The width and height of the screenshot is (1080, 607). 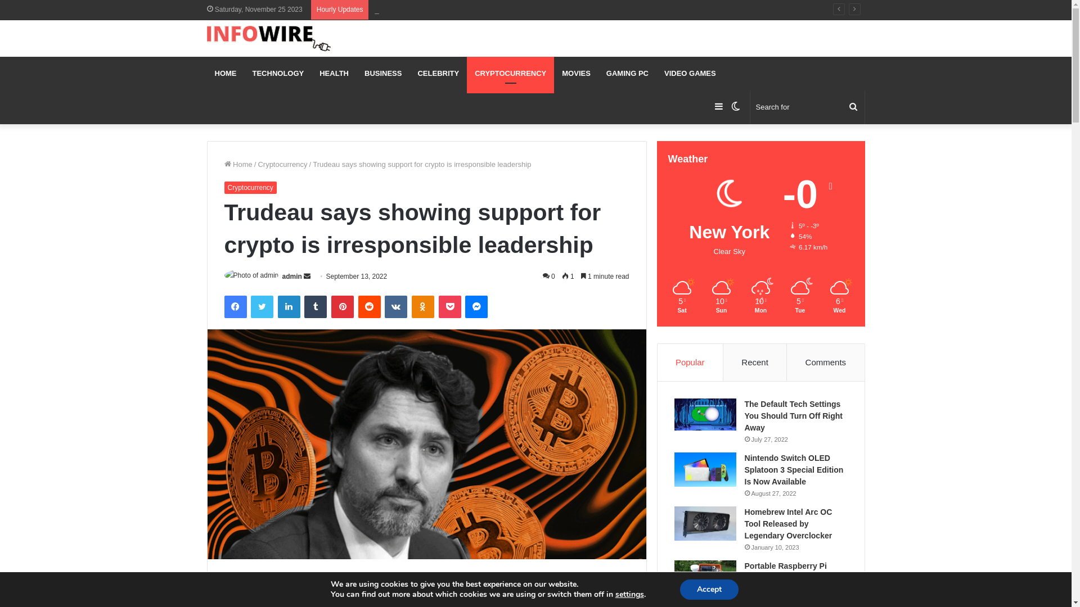 What do you see at coordinates (269, 38) in the screenshot?
I see `InfoWire` at bounding box center [269, 38].